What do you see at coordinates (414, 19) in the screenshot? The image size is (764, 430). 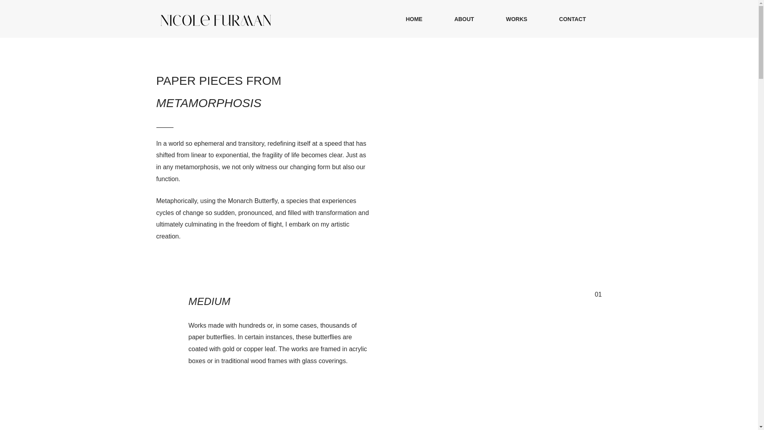 I see `HOME` at bounding box center [414, 19].